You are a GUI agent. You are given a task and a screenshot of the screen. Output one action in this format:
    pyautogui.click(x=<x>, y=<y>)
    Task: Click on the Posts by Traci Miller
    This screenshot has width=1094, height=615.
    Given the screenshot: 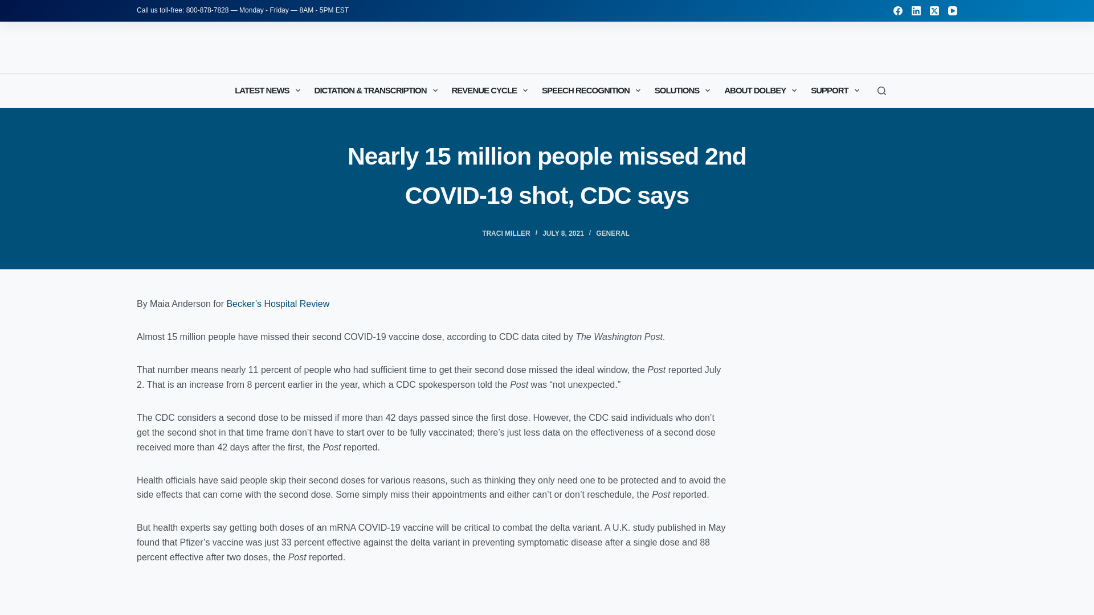 What is the action you would take?
    pyautogui.click(x=506, y=233)
    